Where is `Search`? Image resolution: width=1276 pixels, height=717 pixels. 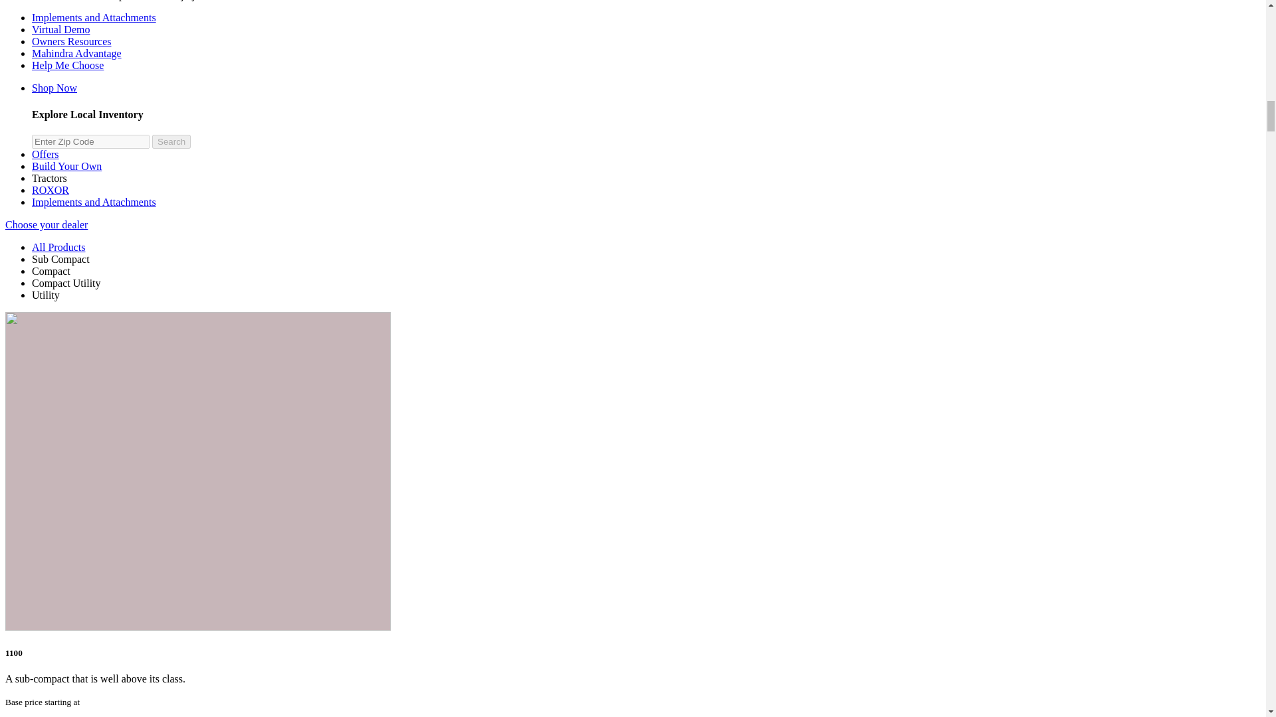 Search is located at coordinates (171, 141).